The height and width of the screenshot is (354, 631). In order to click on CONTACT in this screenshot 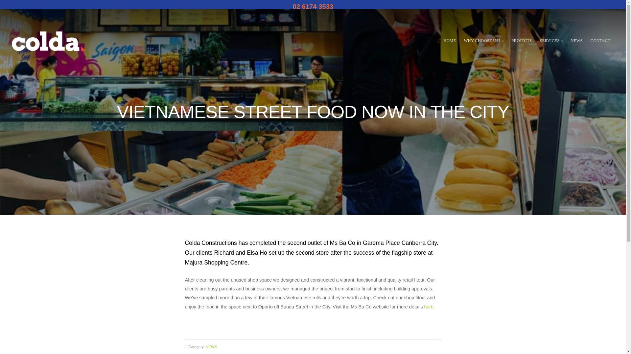, I will do `click(600, 41)`.